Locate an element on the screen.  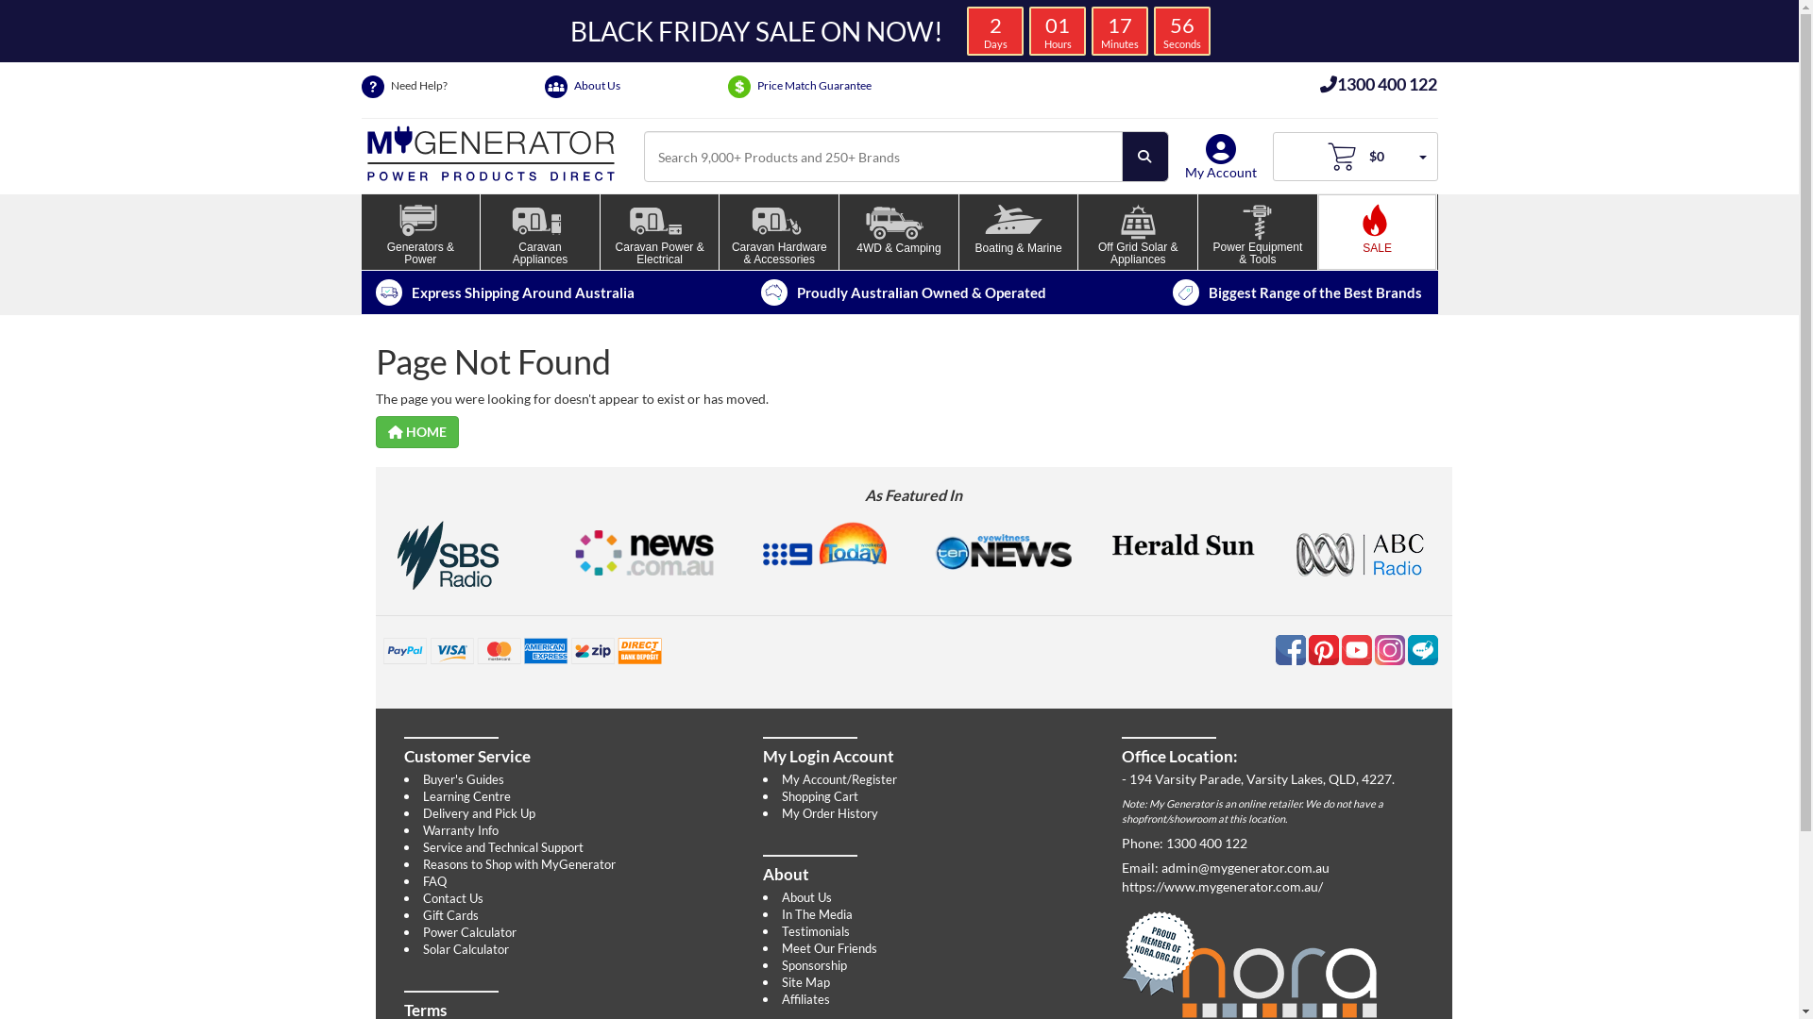
SALE is located at coordinates (1378, 232).